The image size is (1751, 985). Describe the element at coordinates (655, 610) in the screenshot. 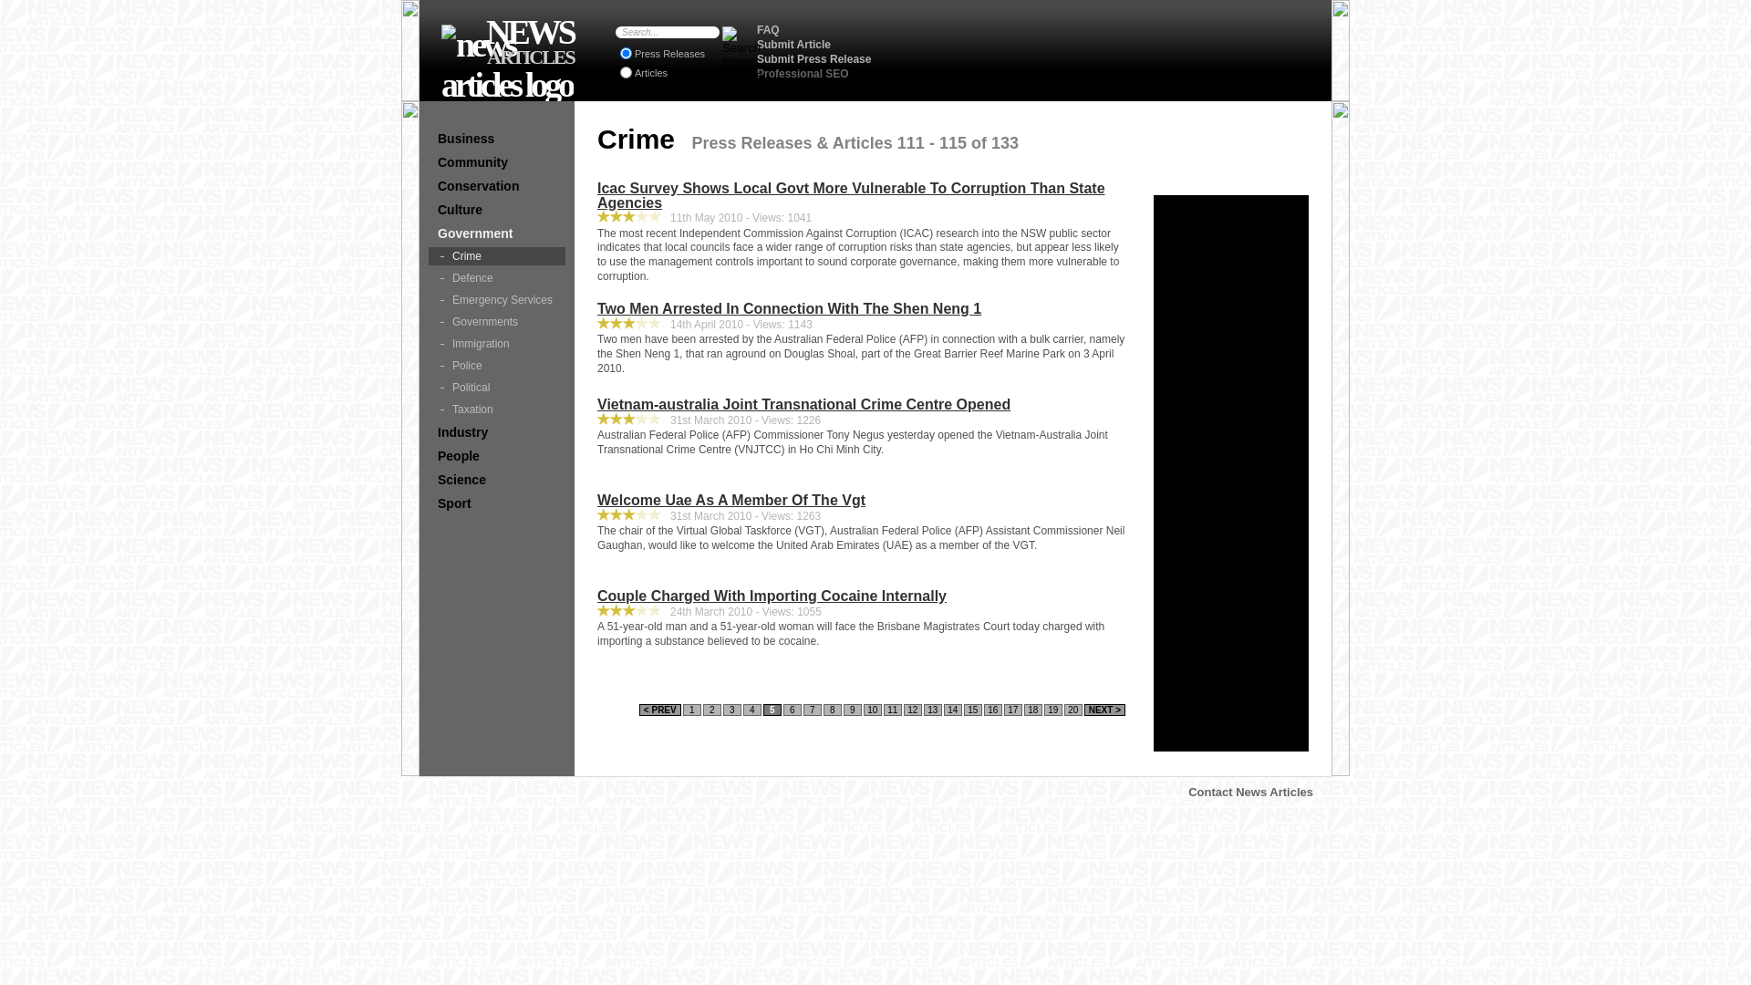

I see `3 Star Rating` at that location.